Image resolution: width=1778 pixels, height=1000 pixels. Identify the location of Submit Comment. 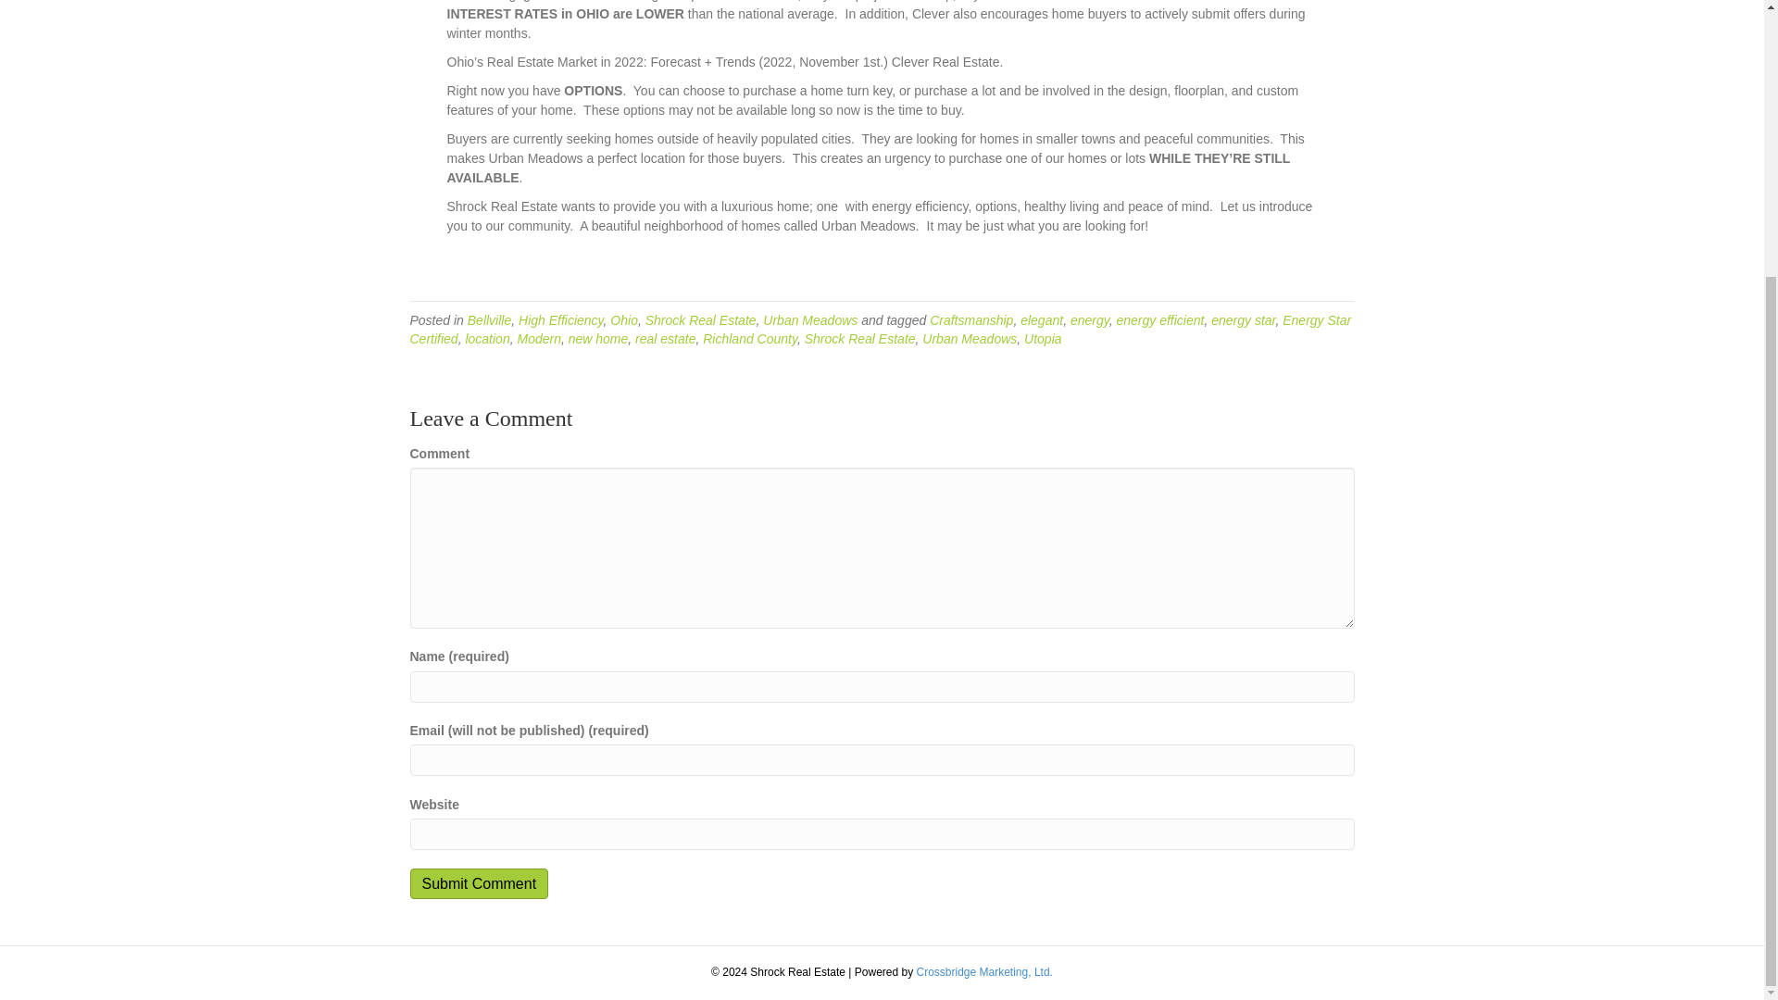
(478, 883).